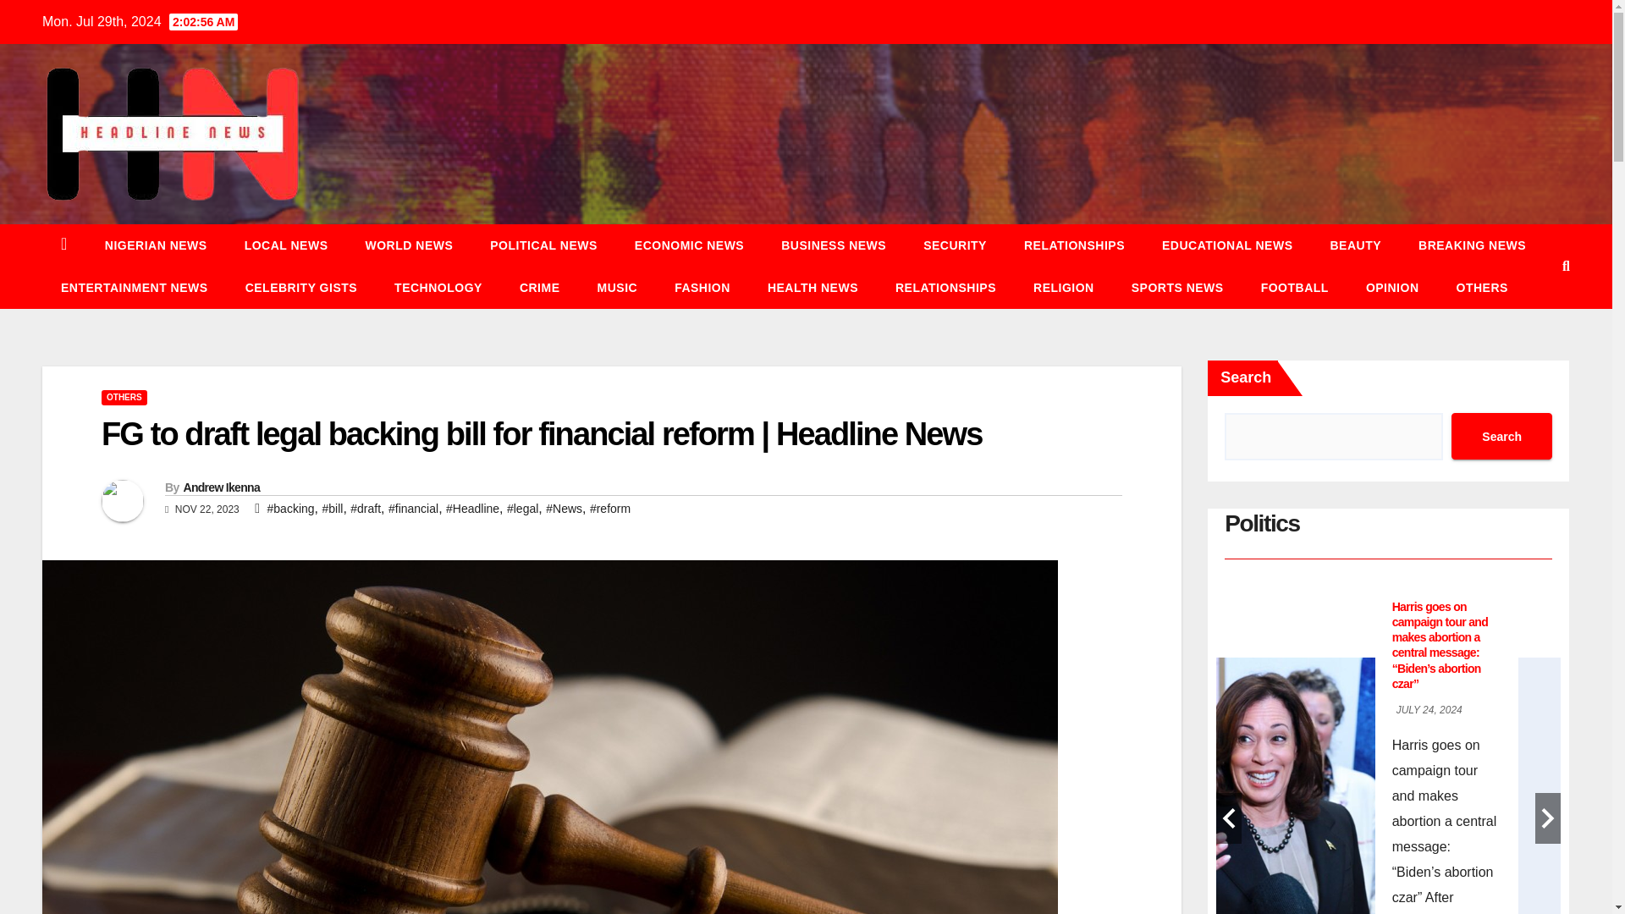  I want to click on OTHERS, so click(1483, 288).